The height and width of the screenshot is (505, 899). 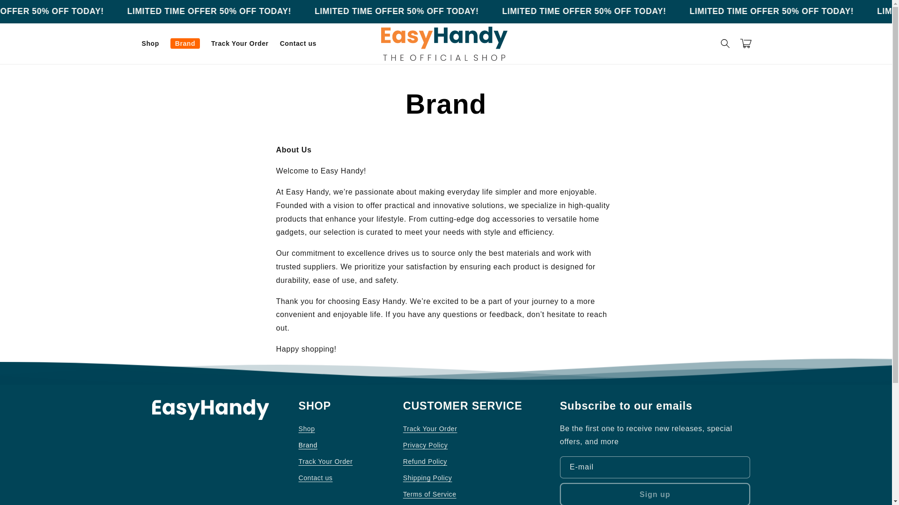 What do you see at coordinates (150, 43) in the screenshot?
I see `Shop` at bounding box center [150, 43].